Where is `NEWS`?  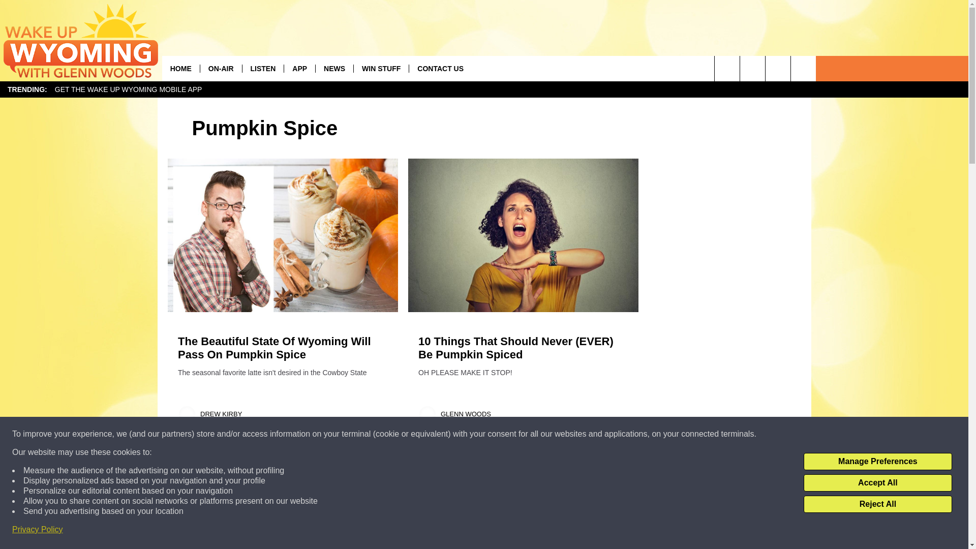
NEWS is located at coordinates (334, 68).